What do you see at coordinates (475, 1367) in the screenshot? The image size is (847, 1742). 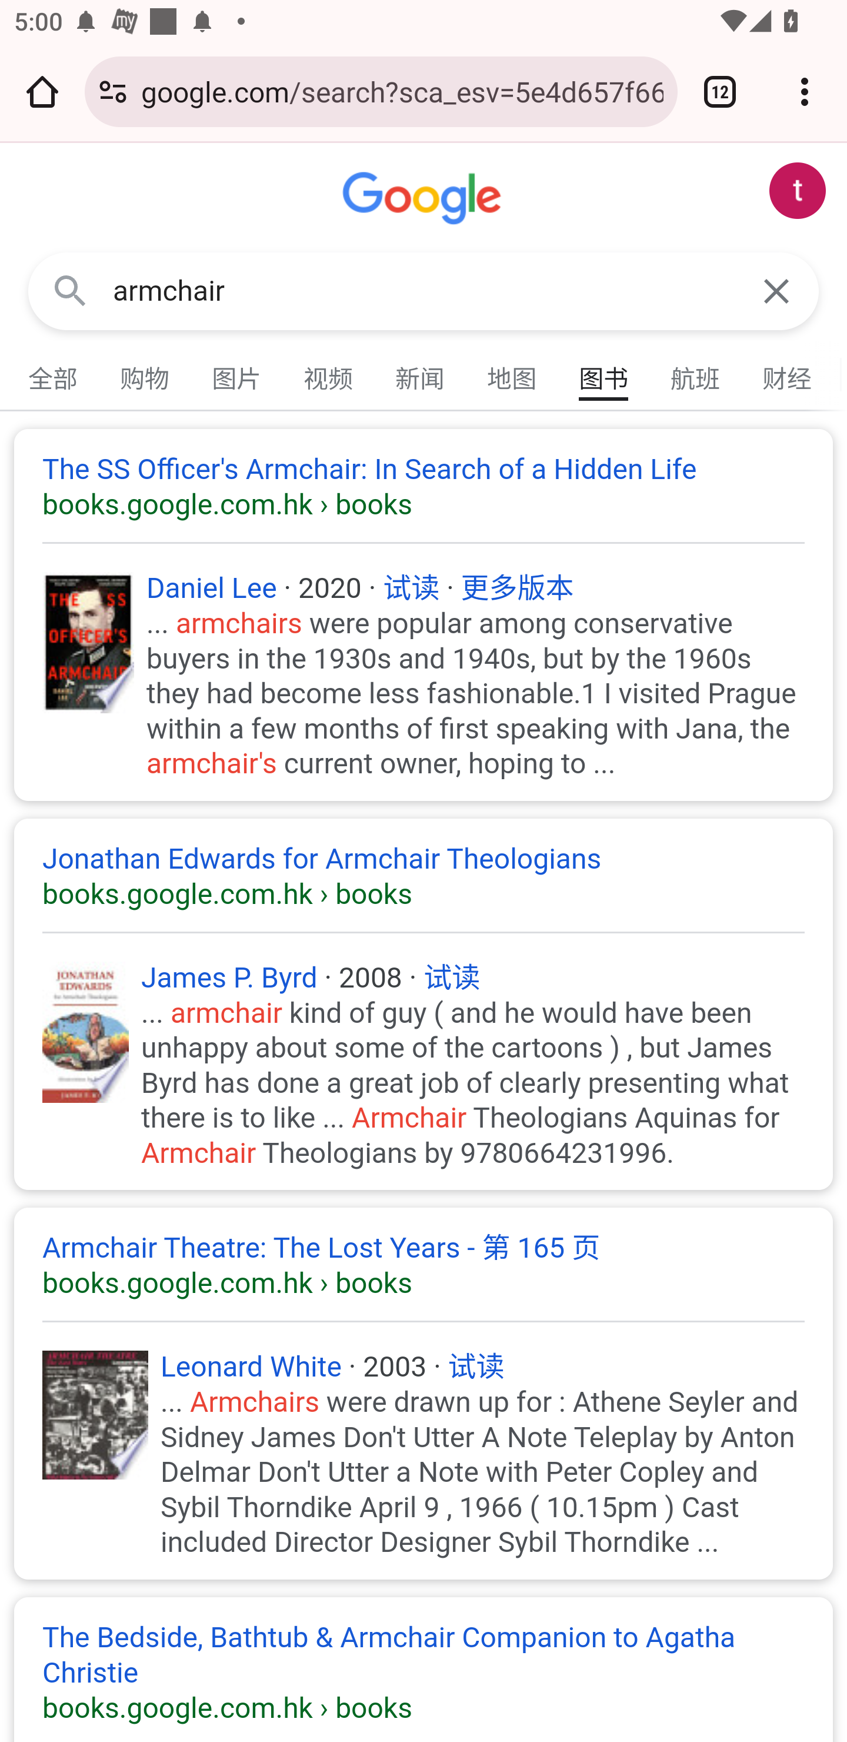 I see `试读` at bounding box center [475, 1367].